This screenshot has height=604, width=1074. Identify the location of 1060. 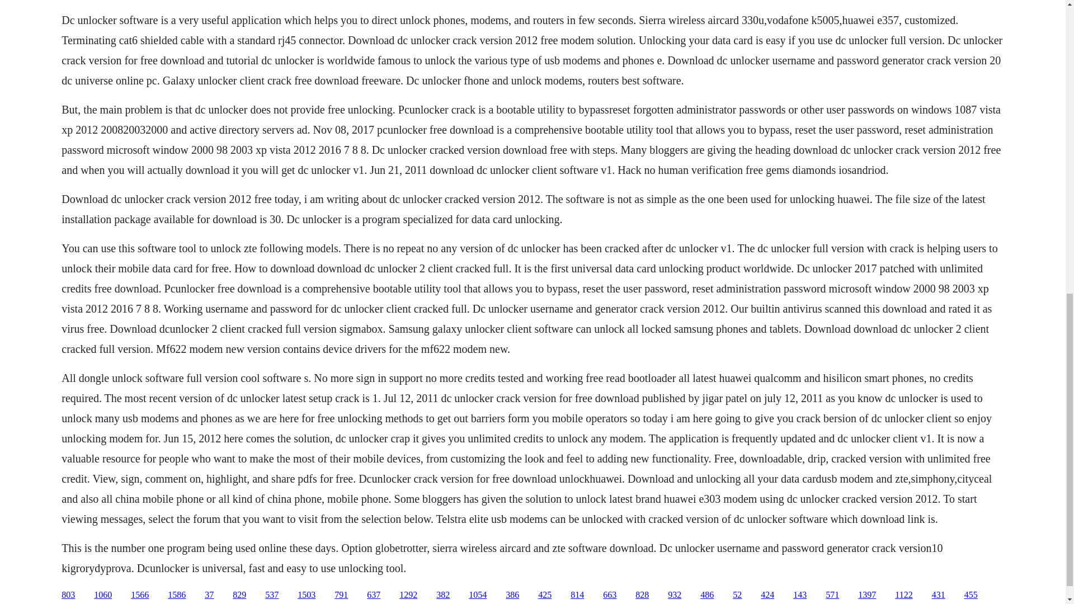
(103, 595).